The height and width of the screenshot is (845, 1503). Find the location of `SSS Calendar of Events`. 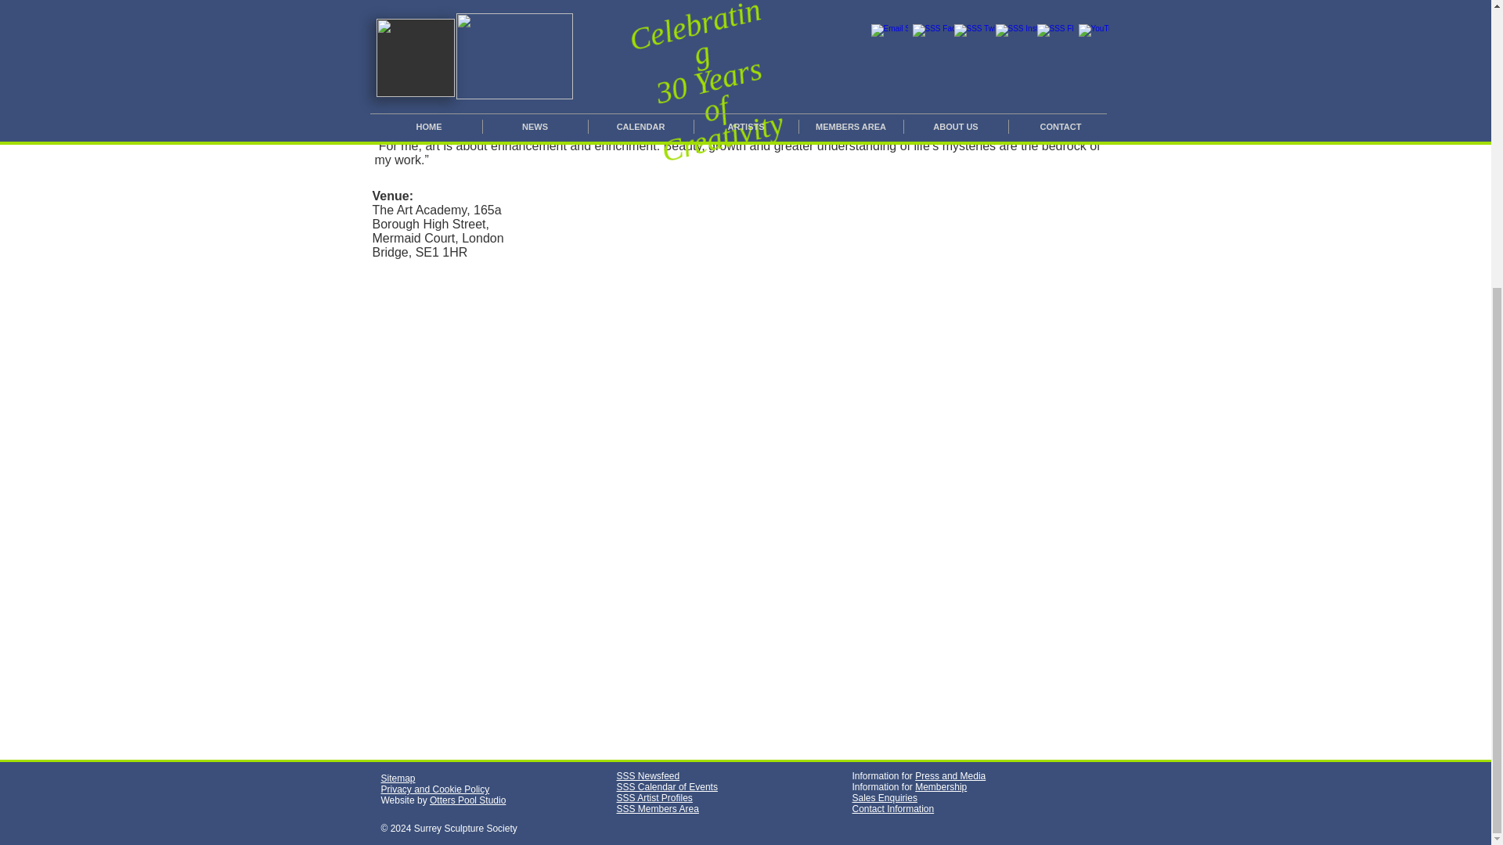

SSS Calendar of Events is located at coordinates (667, 787).